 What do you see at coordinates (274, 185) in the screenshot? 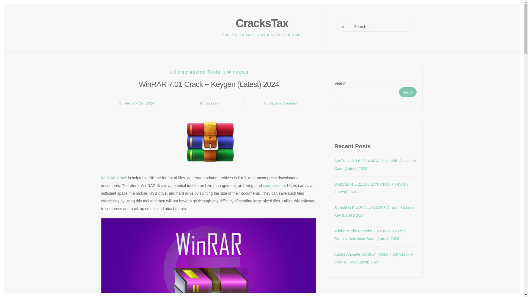
I see `compression` at bounding box center [274, 185].